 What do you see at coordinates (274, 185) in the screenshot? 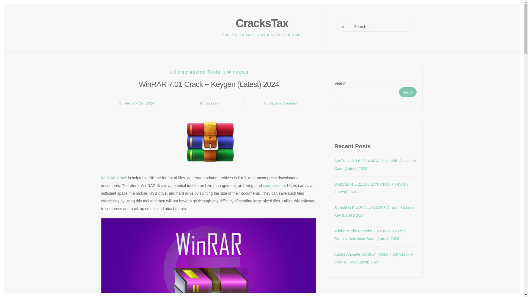
I see `compression` at bounding box center [274, 185].